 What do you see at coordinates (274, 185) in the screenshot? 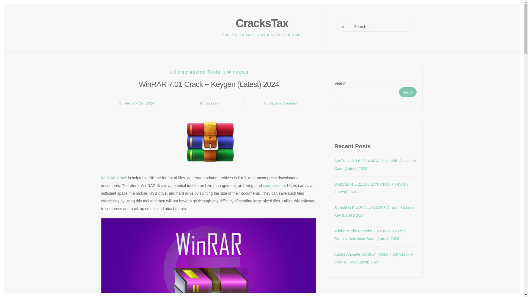
I see `compression` at bounding box center [274, 185].